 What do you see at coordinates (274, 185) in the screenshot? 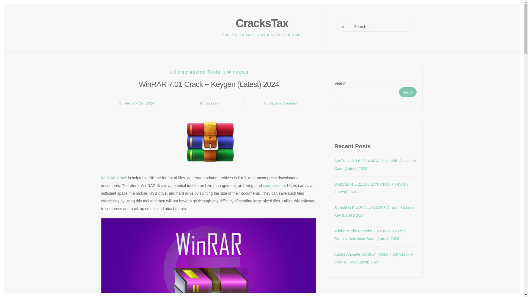
I see `compression` at bounding box center [274, 185].